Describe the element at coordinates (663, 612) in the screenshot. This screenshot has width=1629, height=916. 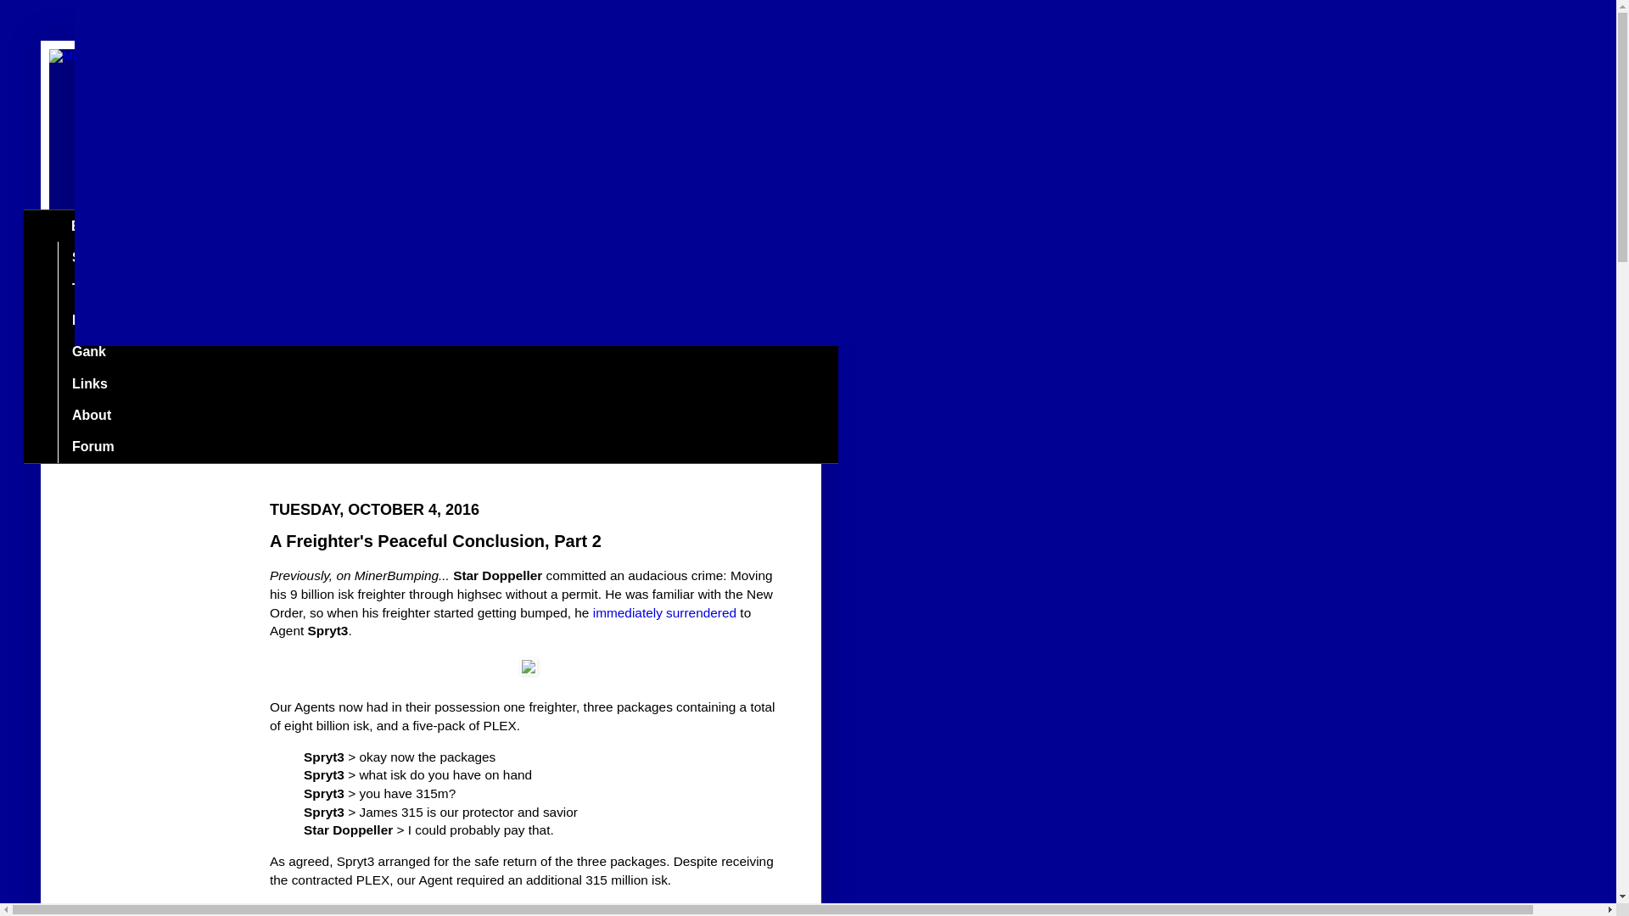
I see `immediately surrendered` at that location.